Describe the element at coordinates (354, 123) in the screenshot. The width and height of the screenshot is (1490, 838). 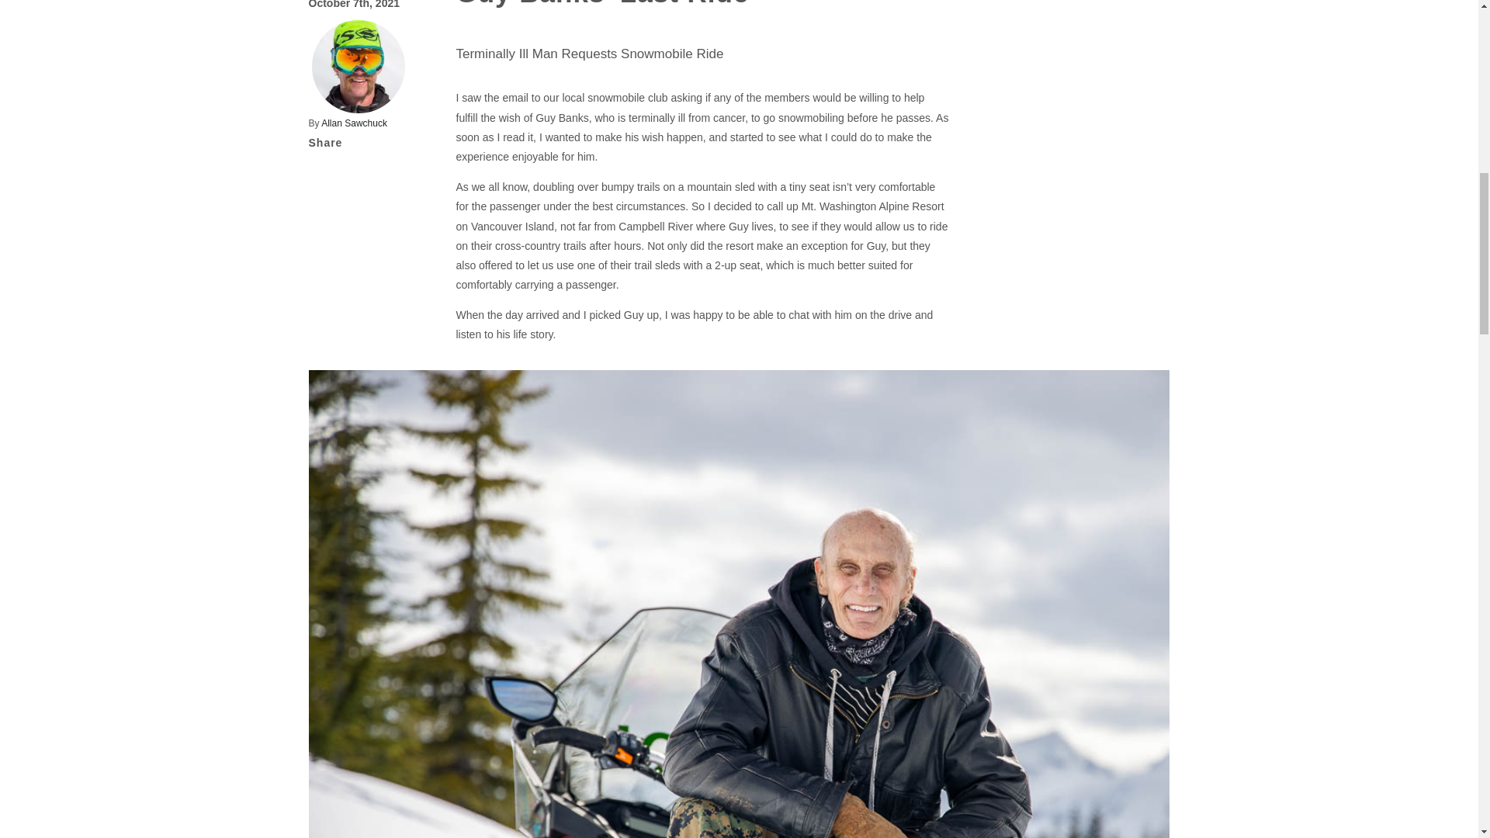
I see `View Allan Sawchuck` at that location.